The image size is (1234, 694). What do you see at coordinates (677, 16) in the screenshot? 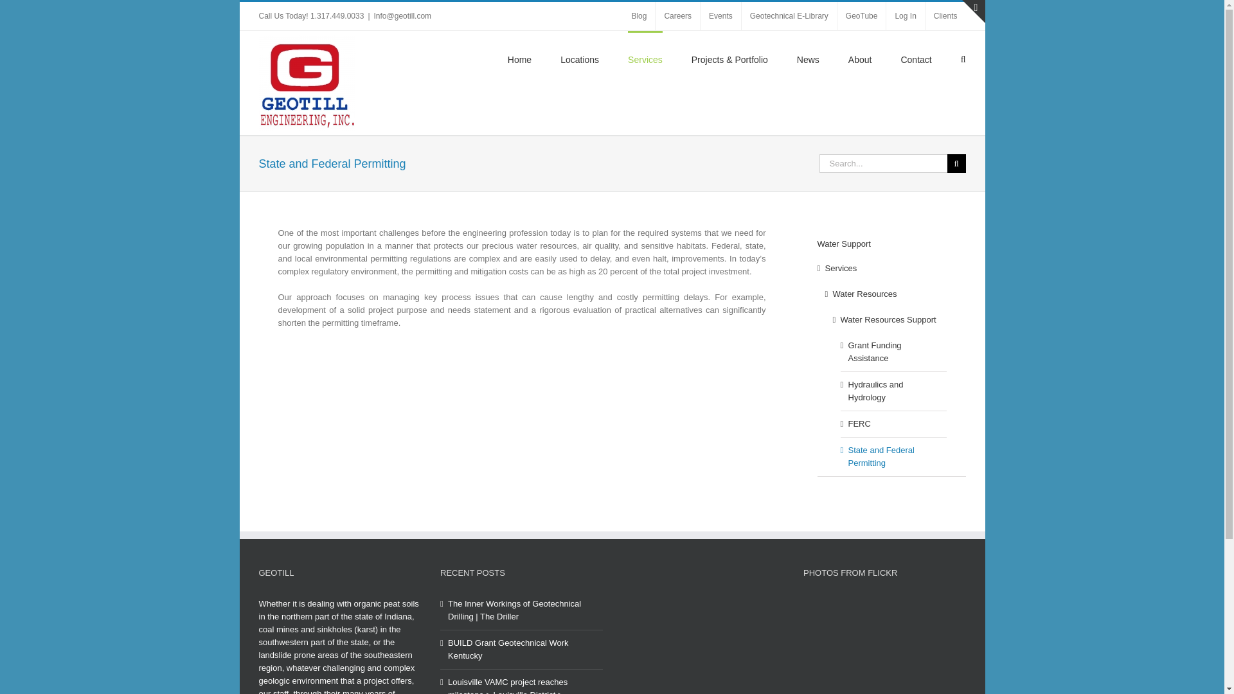
I see `Careers` at bounding box center [677, 16].